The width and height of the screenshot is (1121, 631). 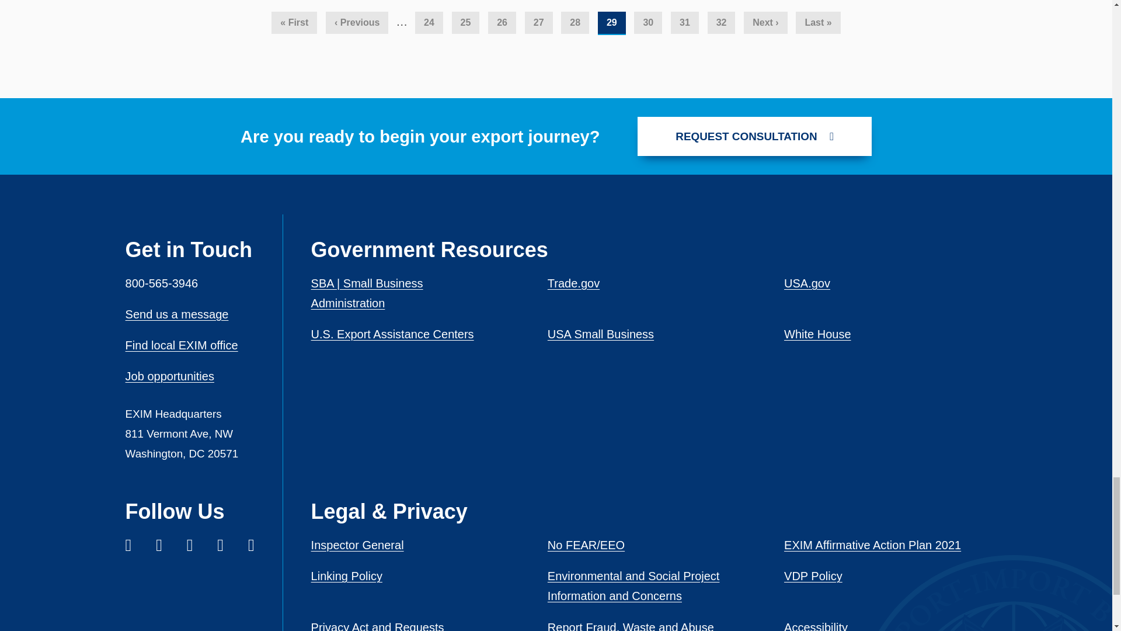 What do you see at coordinates (465, 23) in the screenshot?
I see `Go to page 25` at bounding box center [465, 23].